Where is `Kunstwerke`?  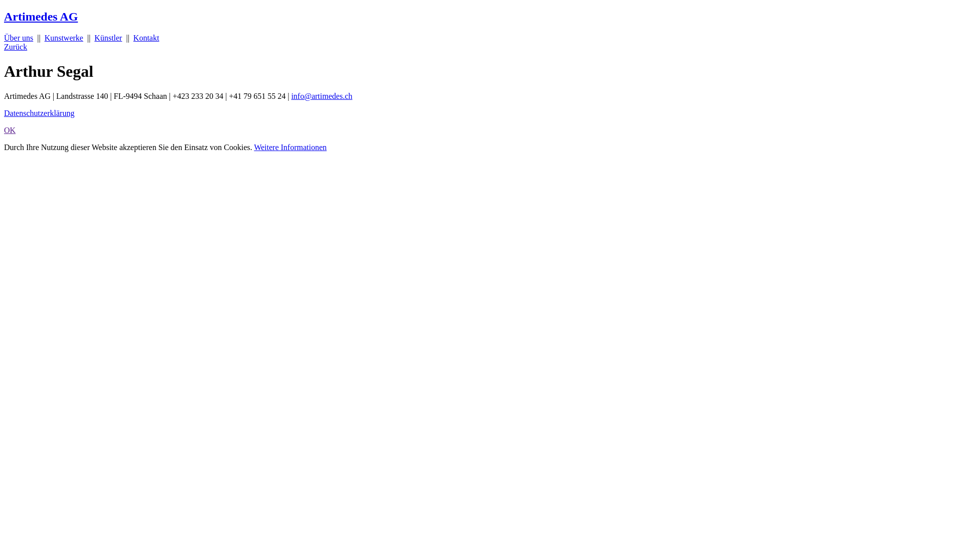
Kunstwerke is located at coordinates (64, 38).